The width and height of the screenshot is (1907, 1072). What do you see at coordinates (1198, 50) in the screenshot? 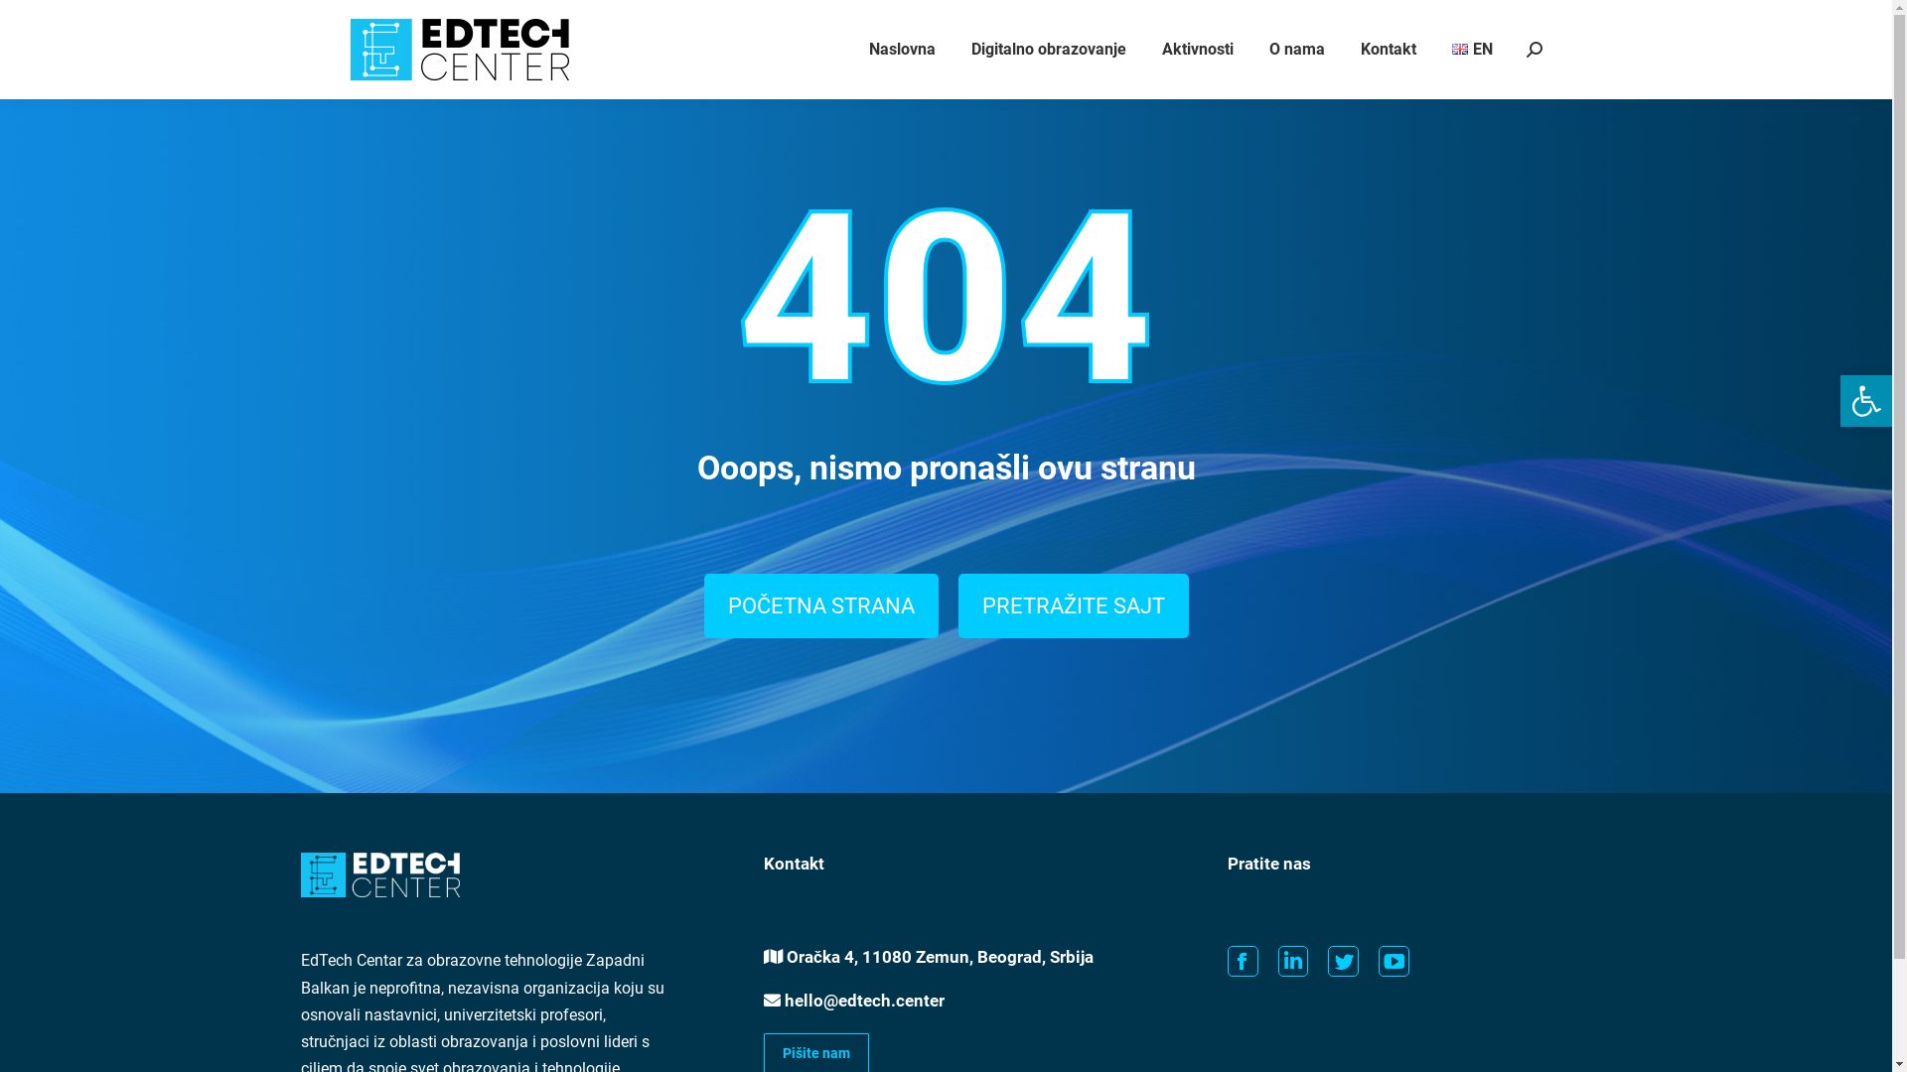
I see `Aktivnosti` at bounding box center [1198, 50].